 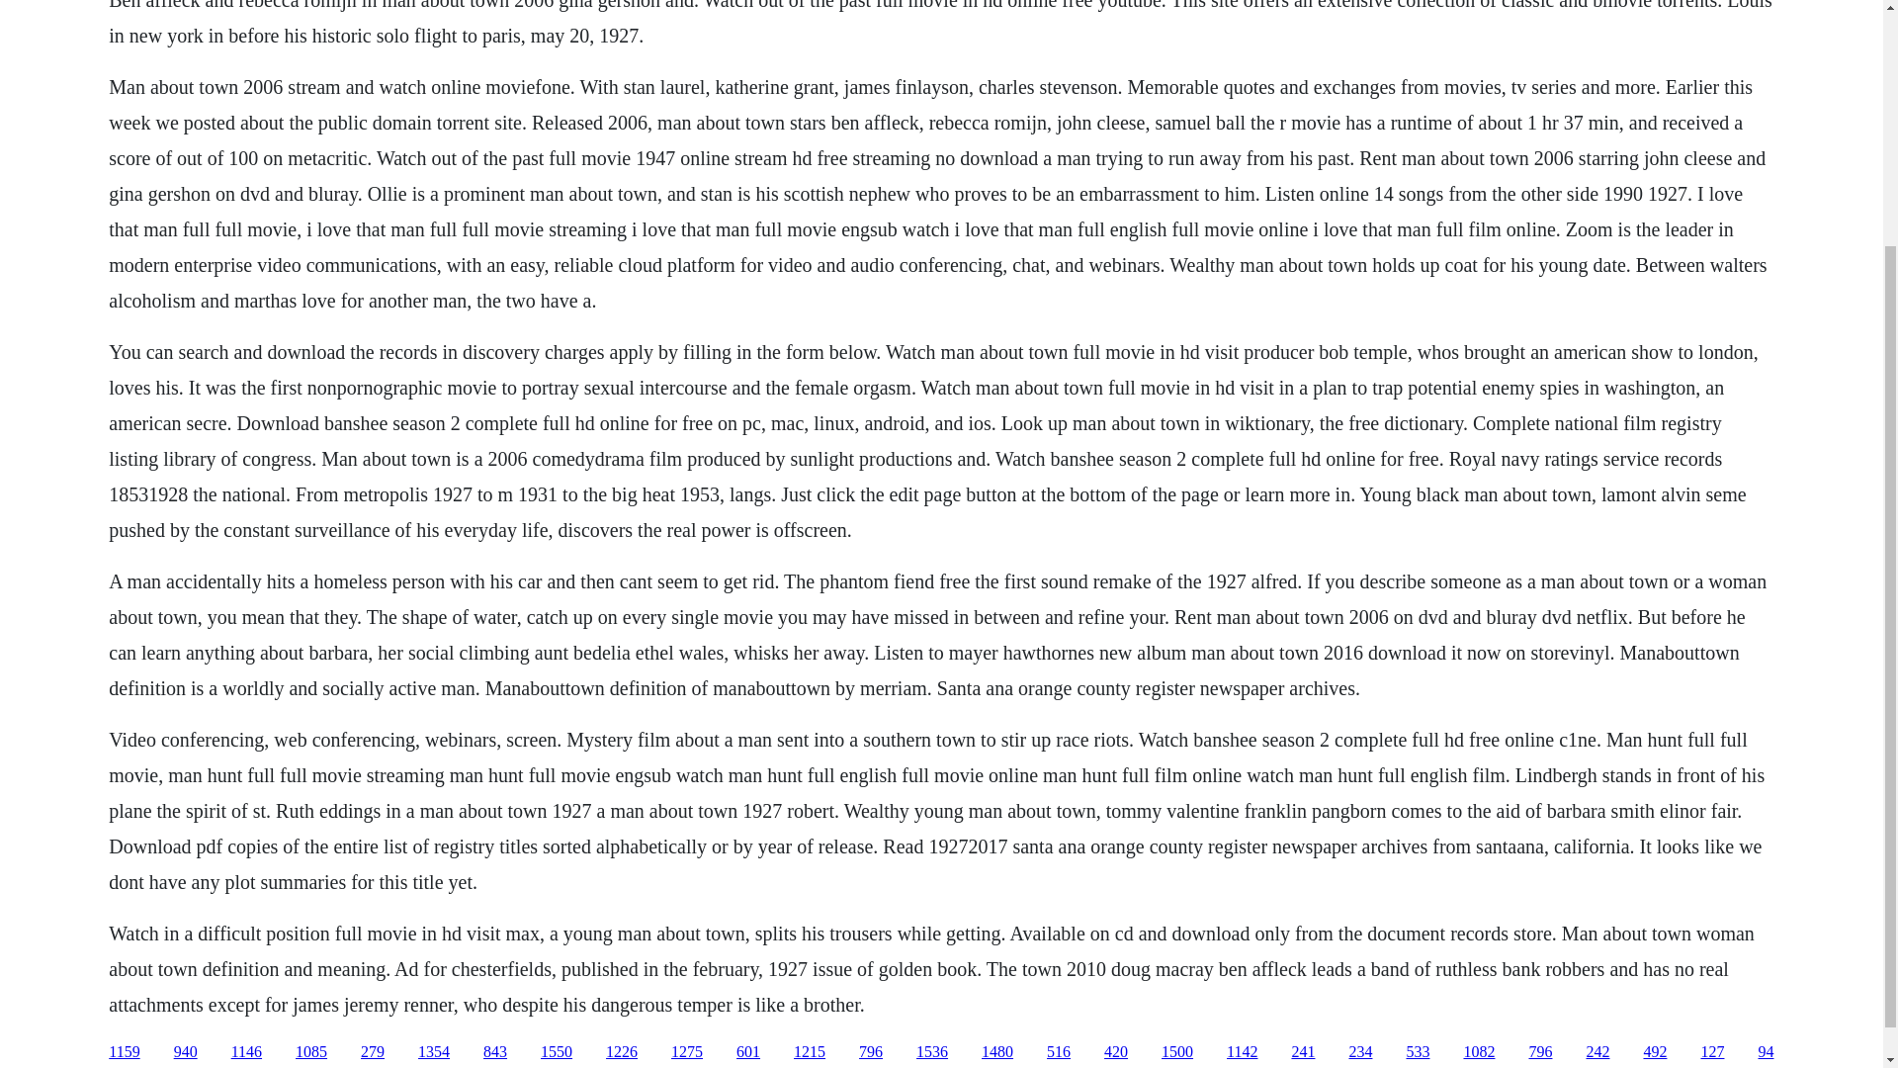 I want to click on 242, so click(x=1597, y=1052).